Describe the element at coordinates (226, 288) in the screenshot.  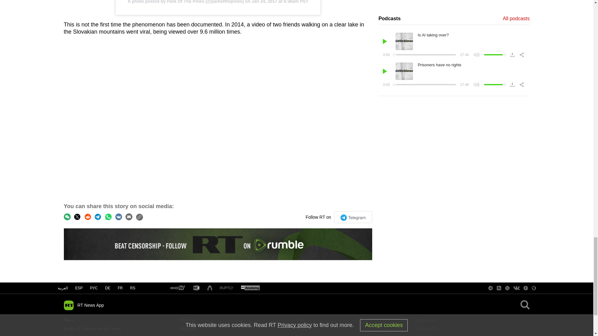
I see `RT ` at that location.